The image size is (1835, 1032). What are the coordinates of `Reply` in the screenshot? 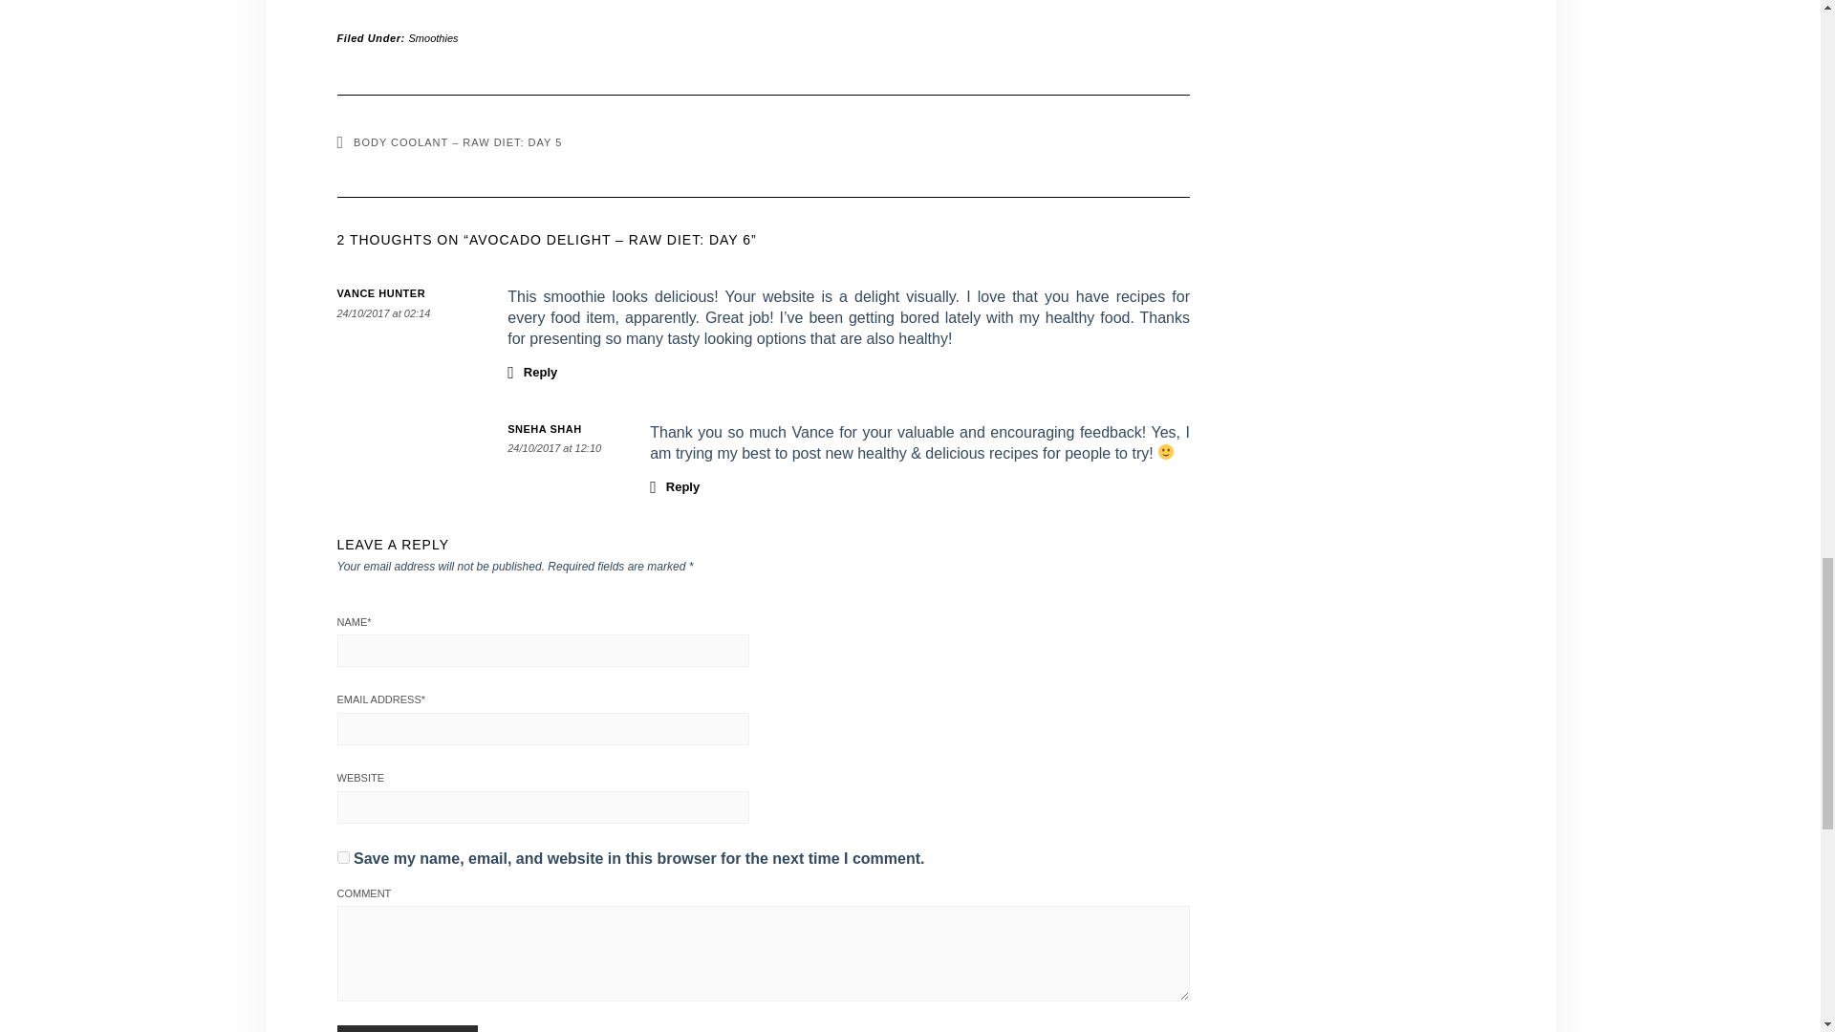 It's located at (674, 485).